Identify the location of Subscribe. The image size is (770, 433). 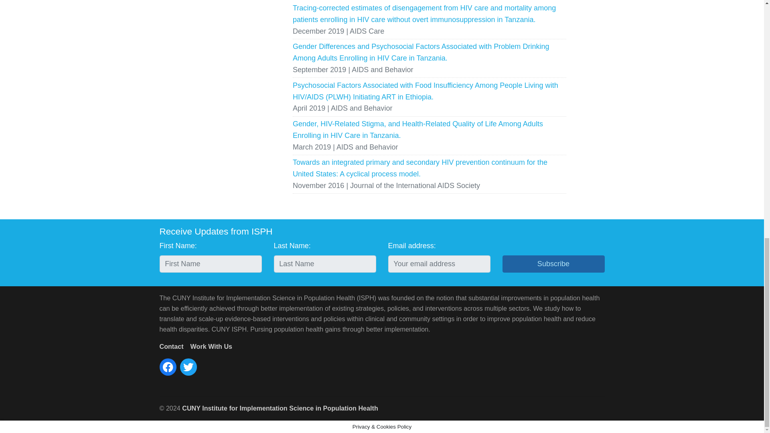
(553, 264).